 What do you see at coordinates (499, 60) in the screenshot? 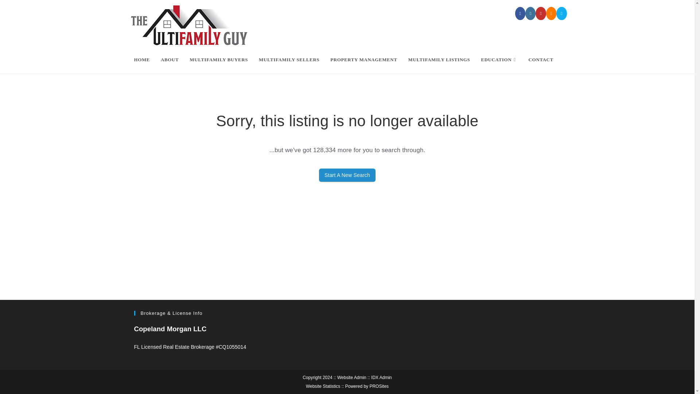
I see `EDUCATION` at bounding box center [499, 60].